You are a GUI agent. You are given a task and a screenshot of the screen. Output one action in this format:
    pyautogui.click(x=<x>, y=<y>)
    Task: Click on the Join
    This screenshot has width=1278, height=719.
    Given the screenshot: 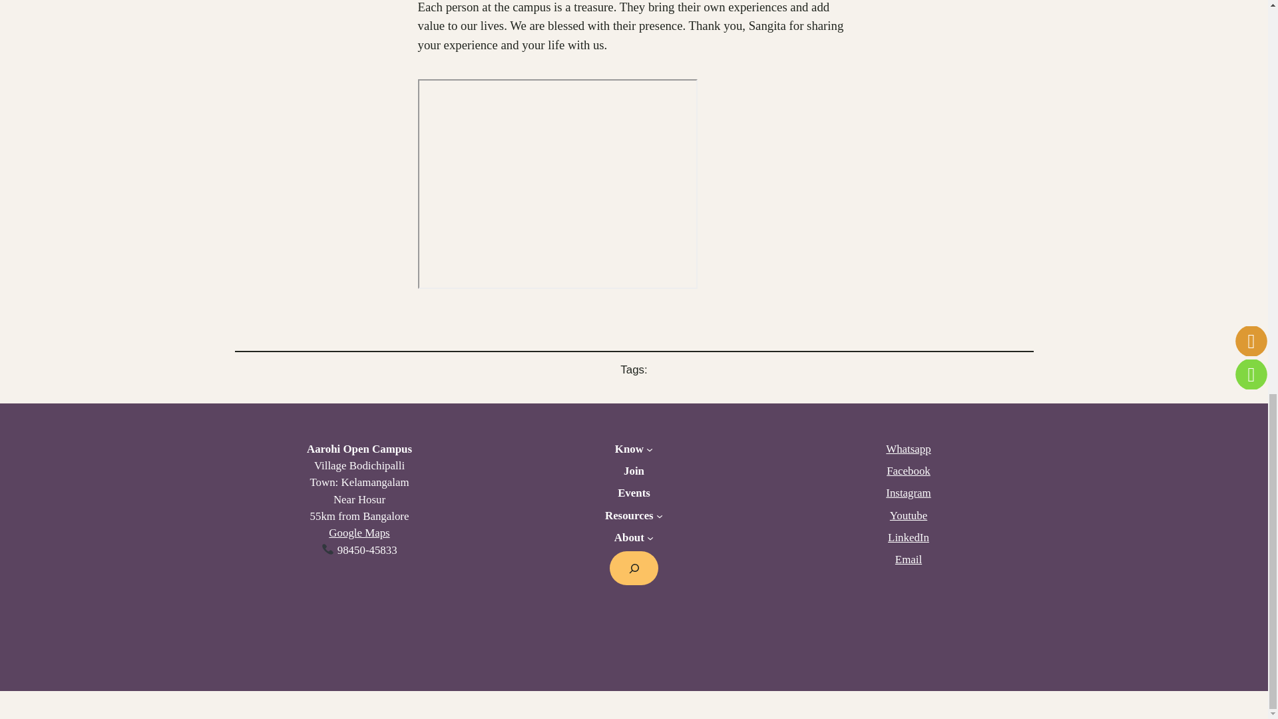 What is the action you would take?
    pyautogui.click(x=634, y=471)
    